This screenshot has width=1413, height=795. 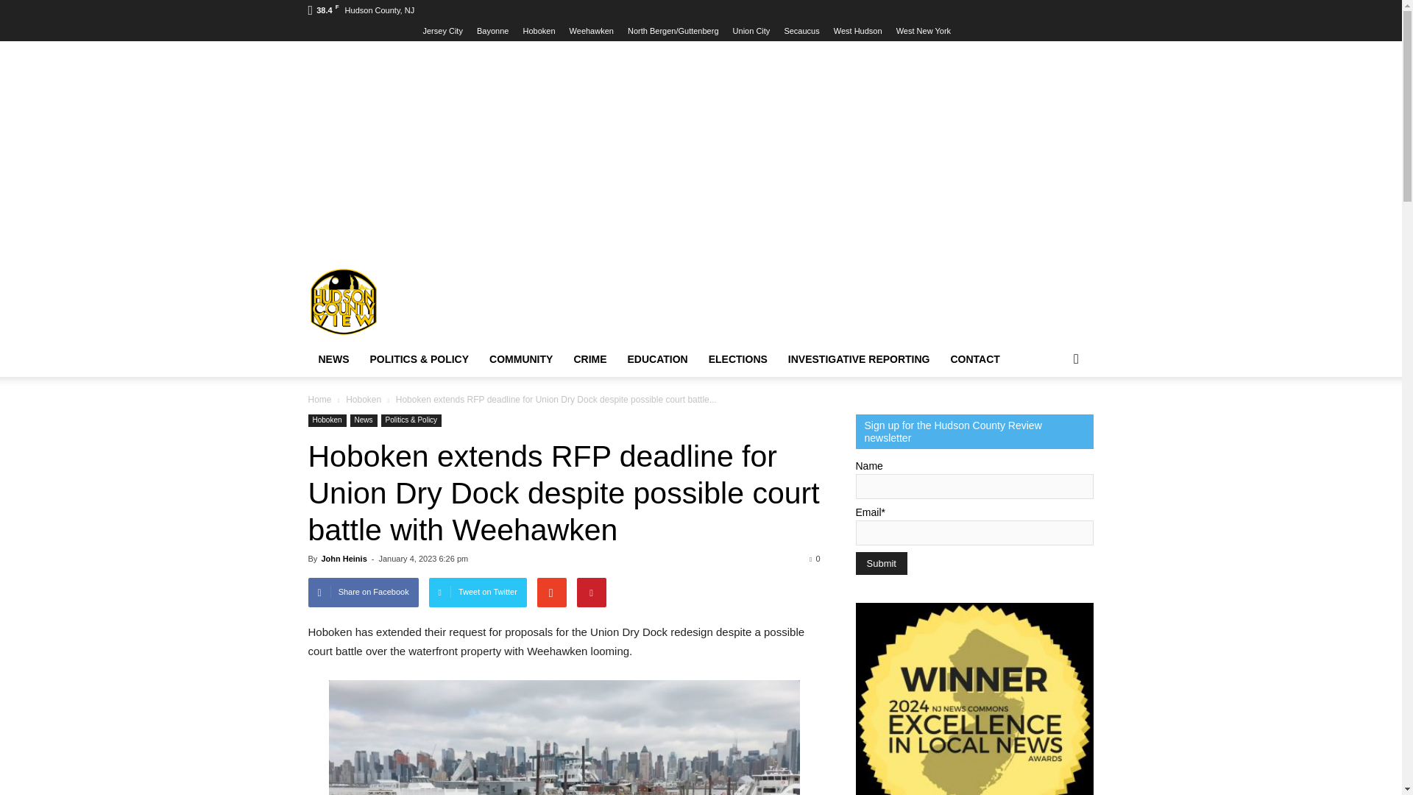 What do you see at coordinates (860, 359) in the screenshot?
I see `INVESTIGATIVE REPORTING` at bounding box center [860, 359].